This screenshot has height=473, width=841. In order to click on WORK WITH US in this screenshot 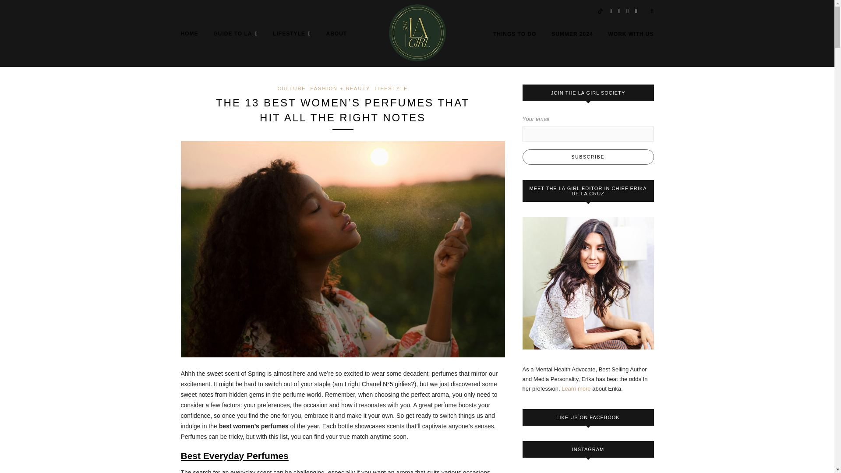, I will do `click(631, 34)`.